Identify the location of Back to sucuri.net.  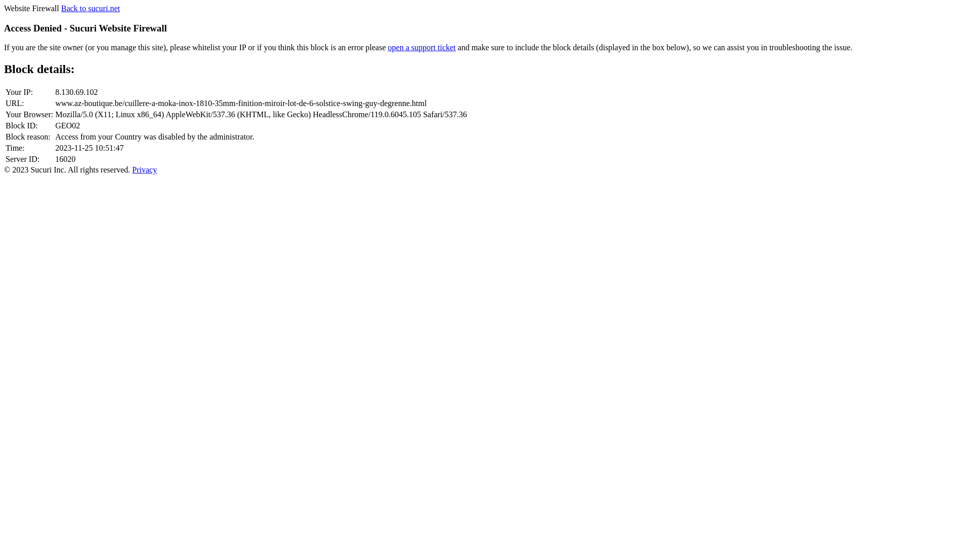
(90, 8).